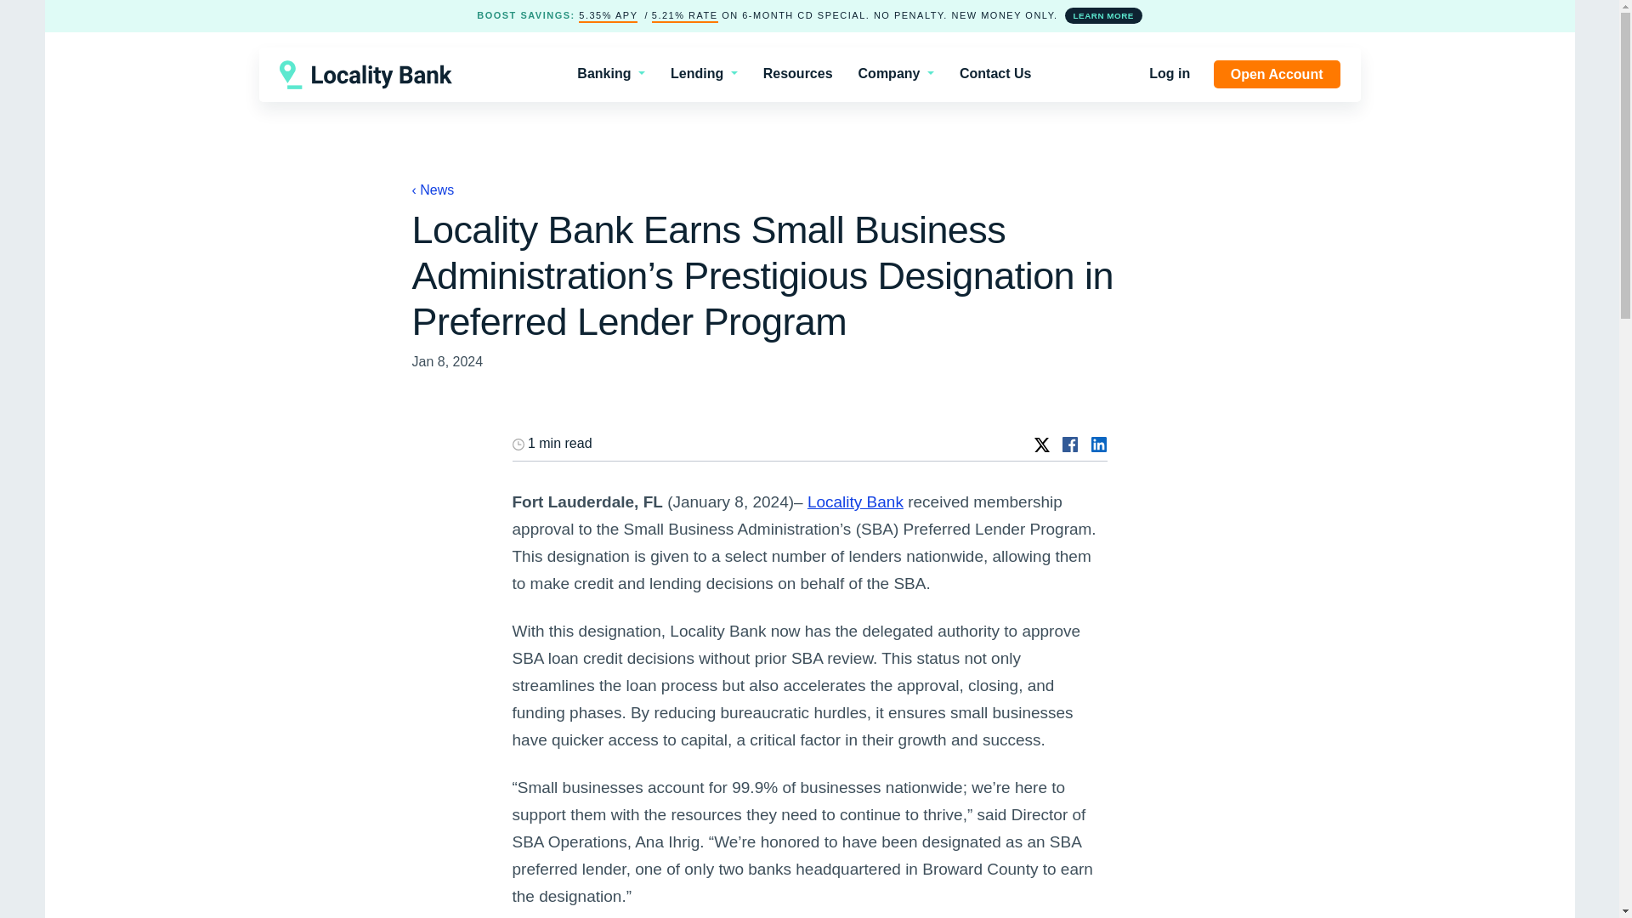 Image resolution: width=1632 pixels, height=918 pixels. What do you see at coordinates (1071, 444) in the screenshot?
I see `facebook` at bounding box center [1071, 444].